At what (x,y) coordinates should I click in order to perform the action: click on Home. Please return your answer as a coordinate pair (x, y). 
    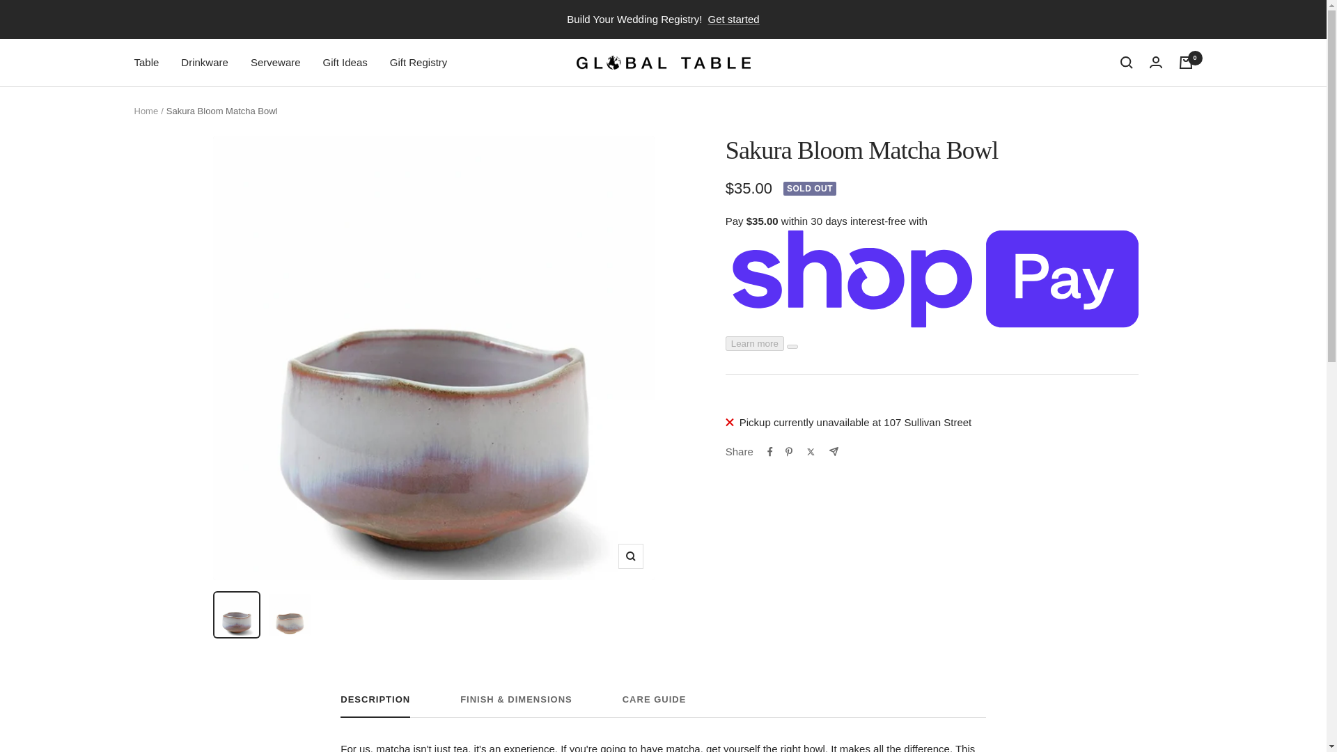
    Looking at the image, I should click on (146, 111).